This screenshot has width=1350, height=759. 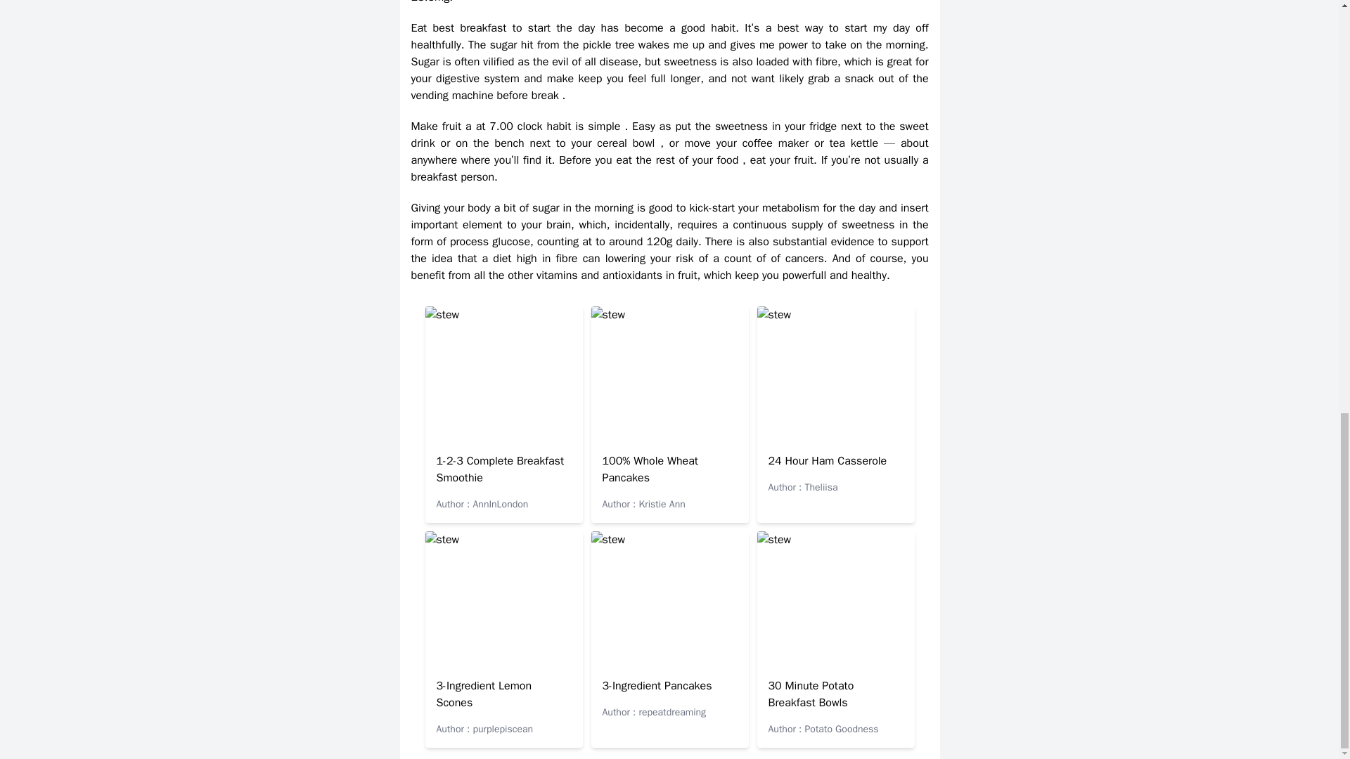 I want to click on 1-2-3 Complete Breakfast Smoothie, so click(x=500, y=469).